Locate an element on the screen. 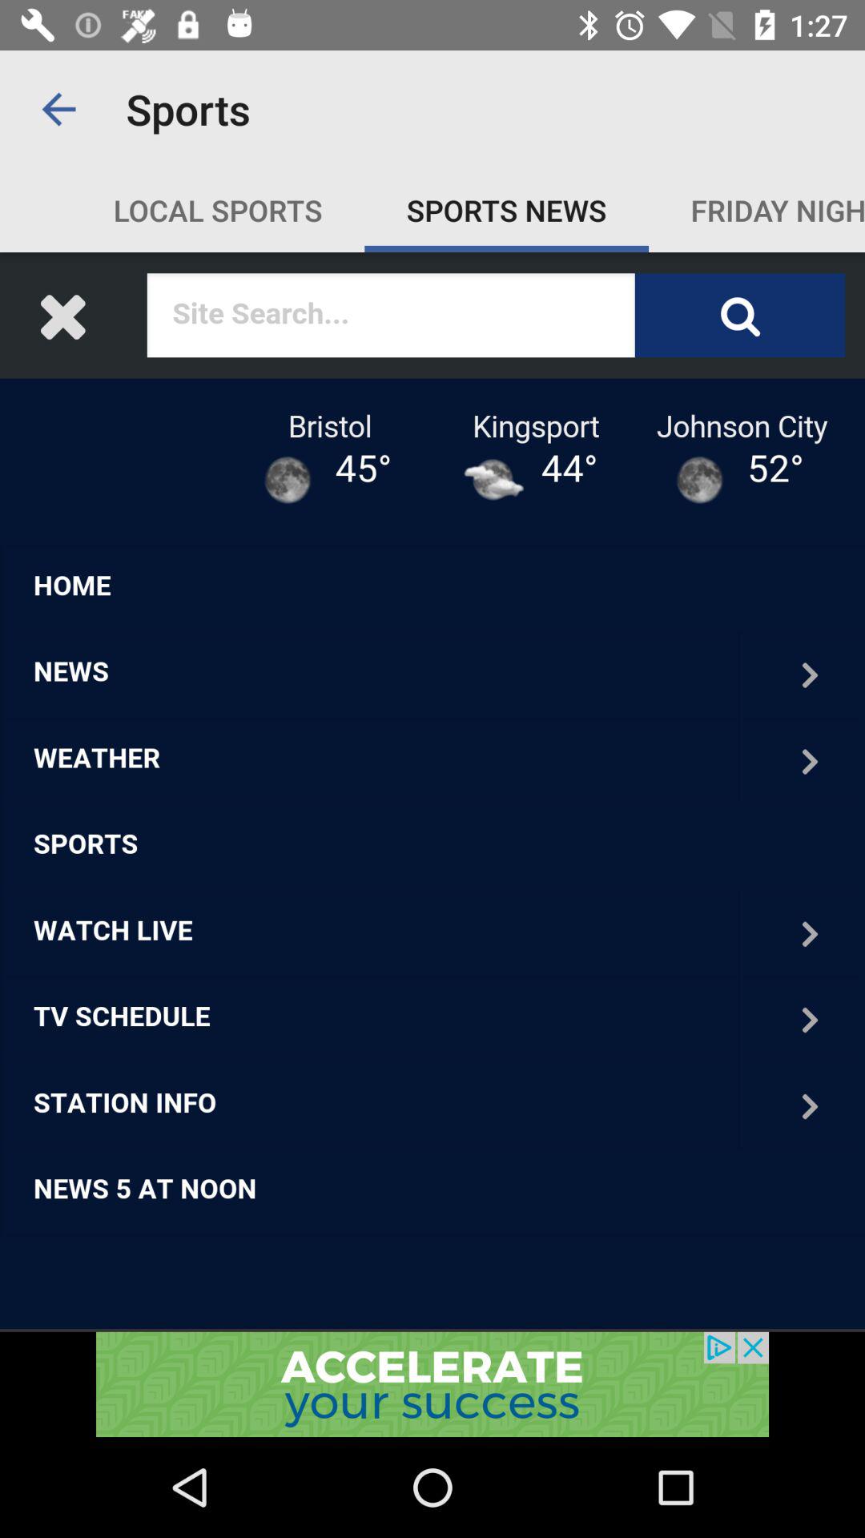  main menu is located at coordinates (432, 791).